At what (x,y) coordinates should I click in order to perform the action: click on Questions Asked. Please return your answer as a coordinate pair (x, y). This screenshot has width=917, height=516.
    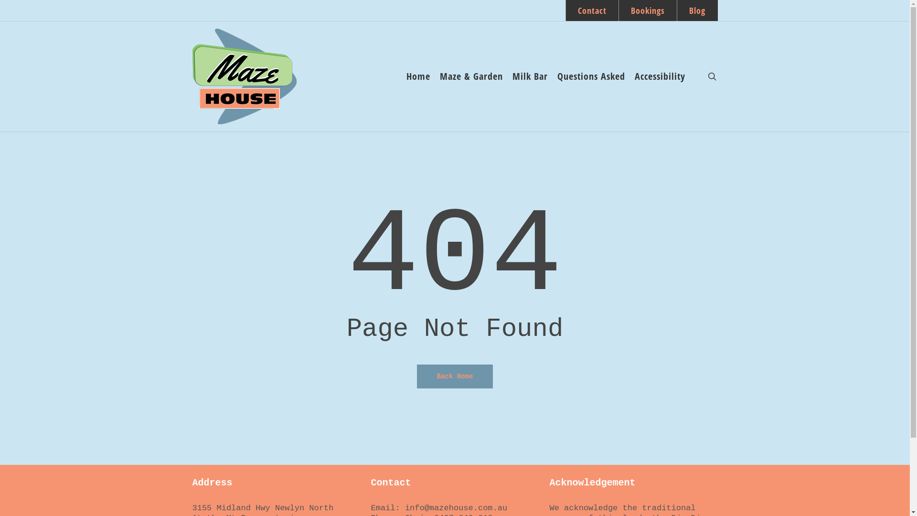
    Looking at the image, I should click on (591, 76).